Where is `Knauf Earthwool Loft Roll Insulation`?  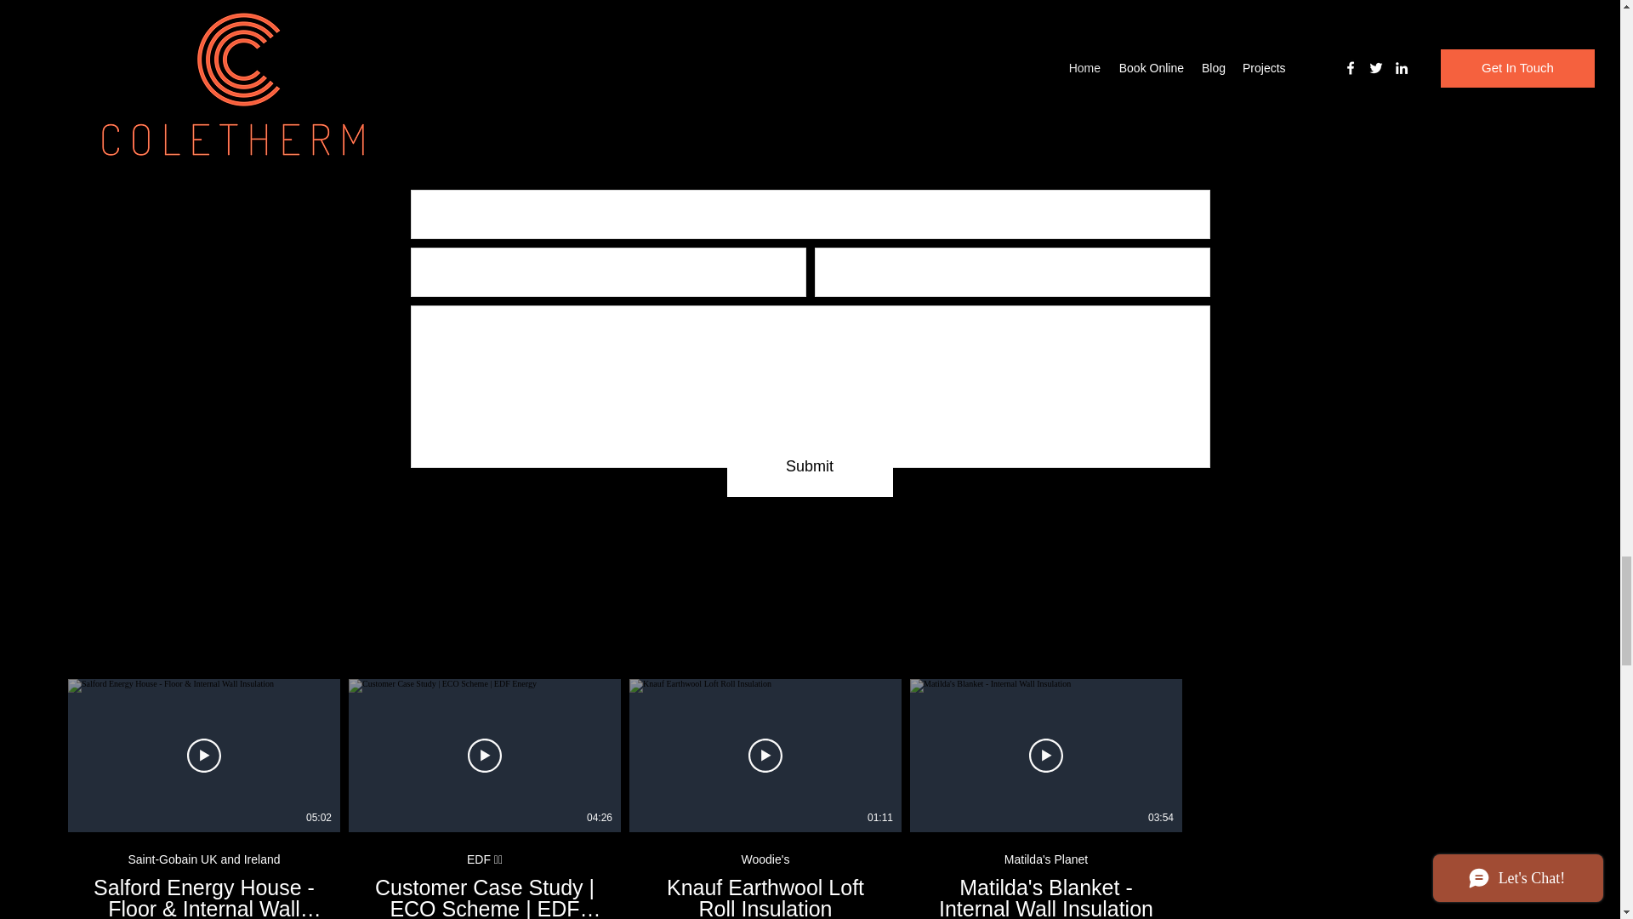
Knauf Earthwool Loft Roll Insulation is located at coordinates (765, 897).